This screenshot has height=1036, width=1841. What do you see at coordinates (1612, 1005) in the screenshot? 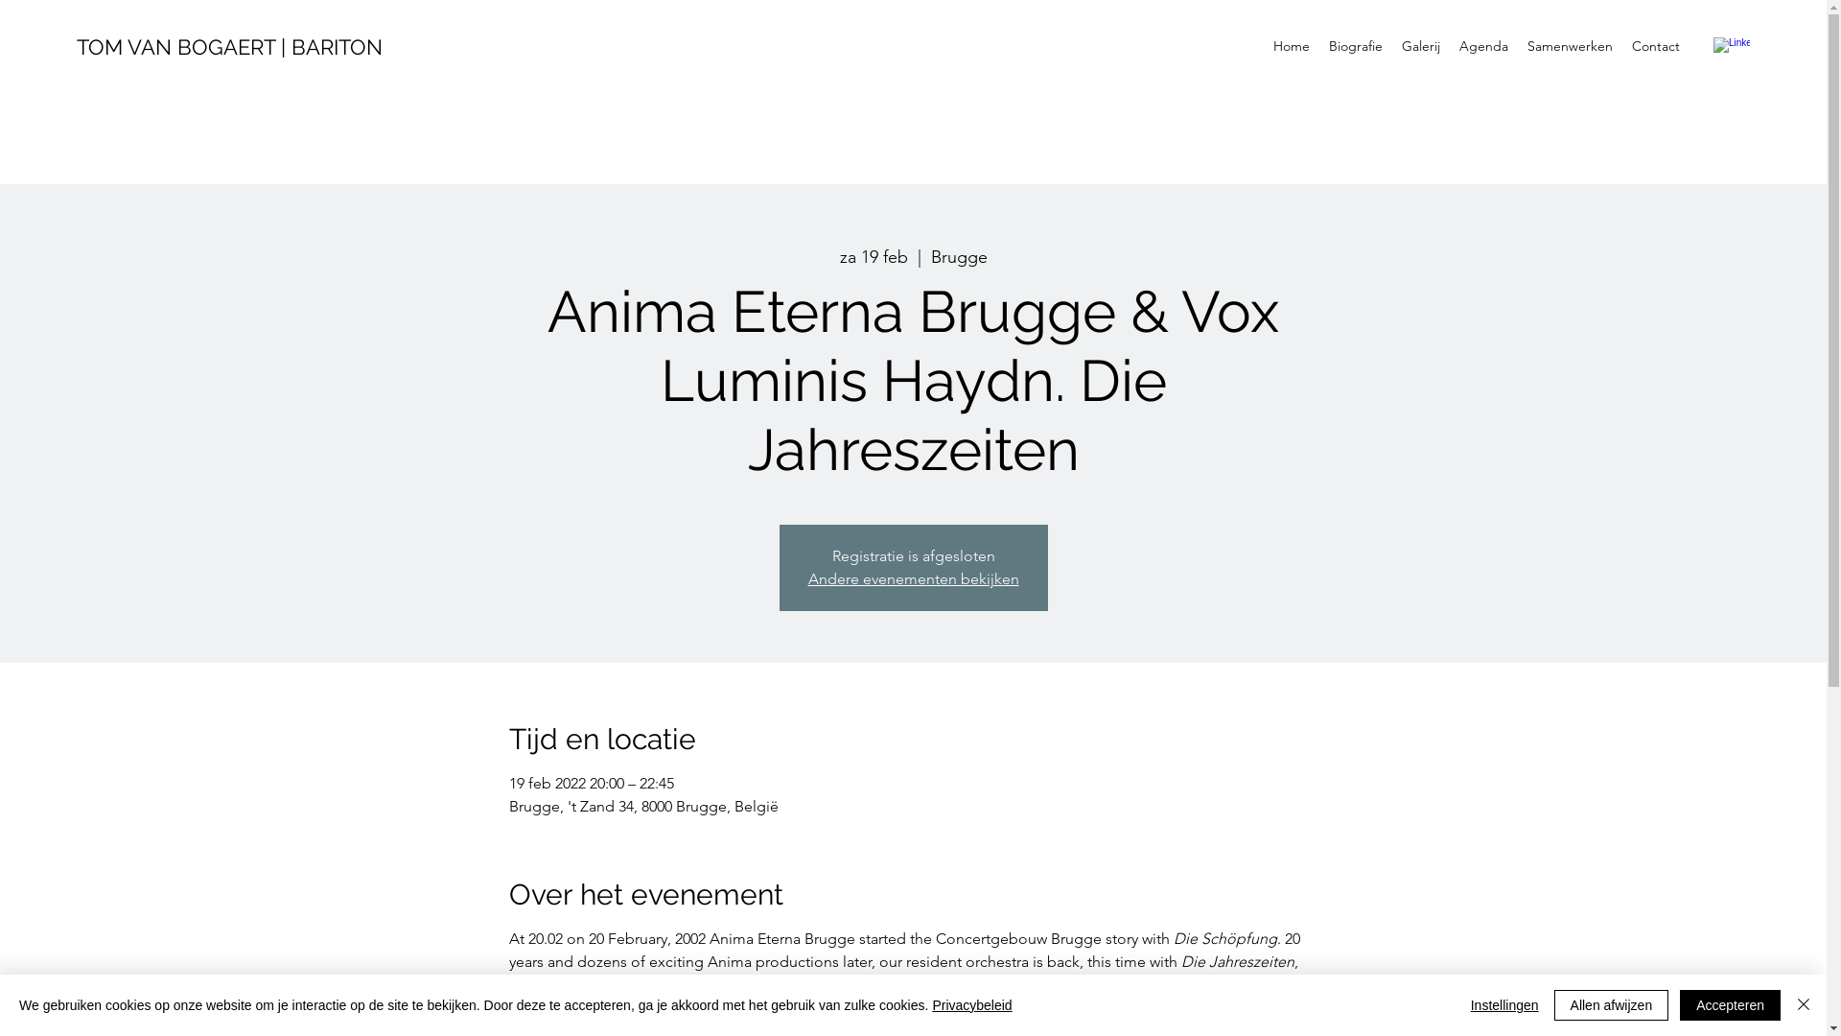
I see `Allen afwijzen` at bounding box center [1612, 1005].